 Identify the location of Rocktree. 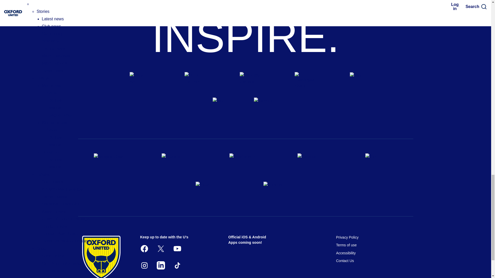
(279, 191).